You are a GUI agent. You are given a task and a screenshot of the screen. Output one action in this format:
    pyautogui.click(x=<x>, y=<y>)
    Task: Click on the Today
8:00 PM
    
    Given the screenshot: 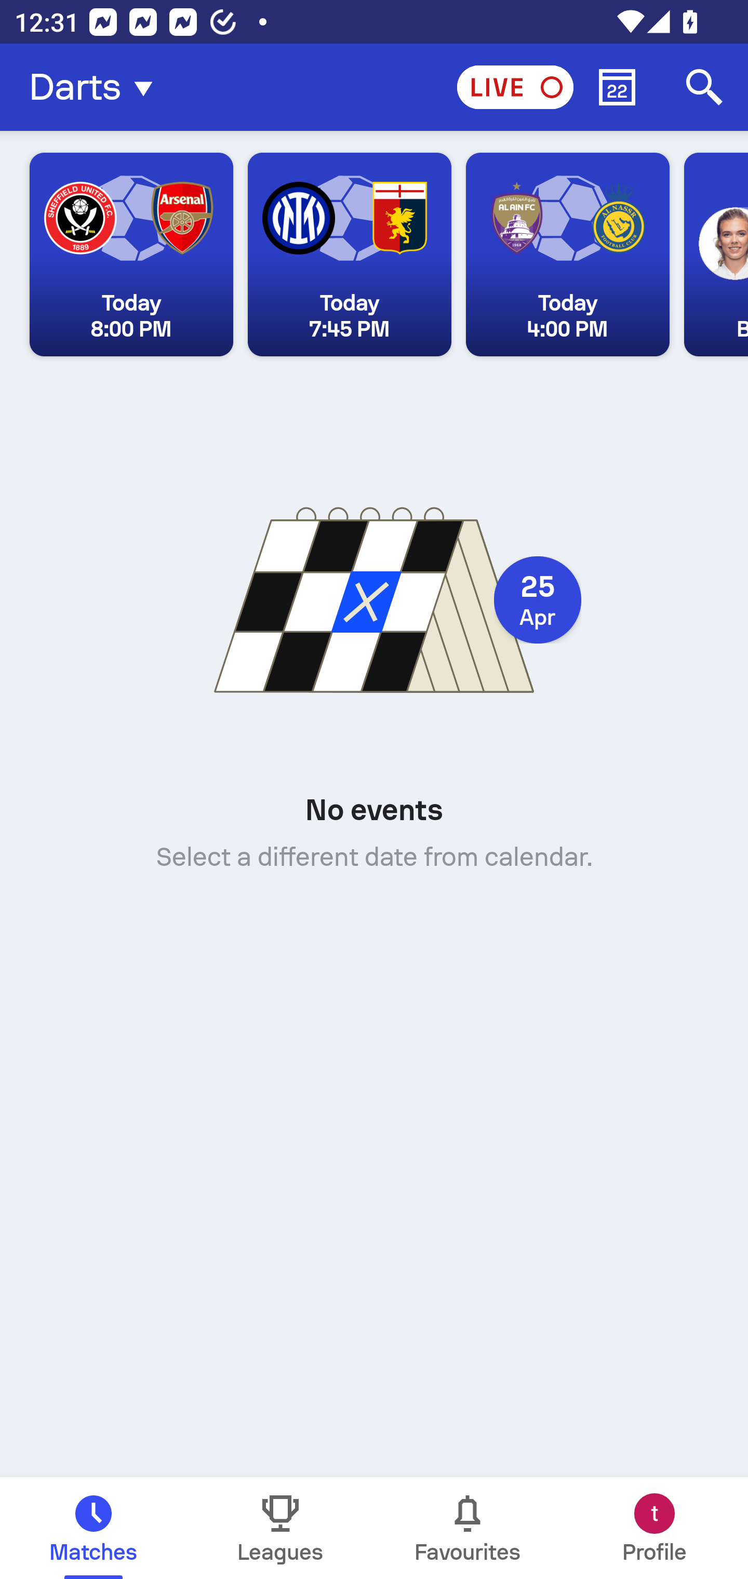 What is the action you would take?
    pyautogui.click(x=131, y=255)
    